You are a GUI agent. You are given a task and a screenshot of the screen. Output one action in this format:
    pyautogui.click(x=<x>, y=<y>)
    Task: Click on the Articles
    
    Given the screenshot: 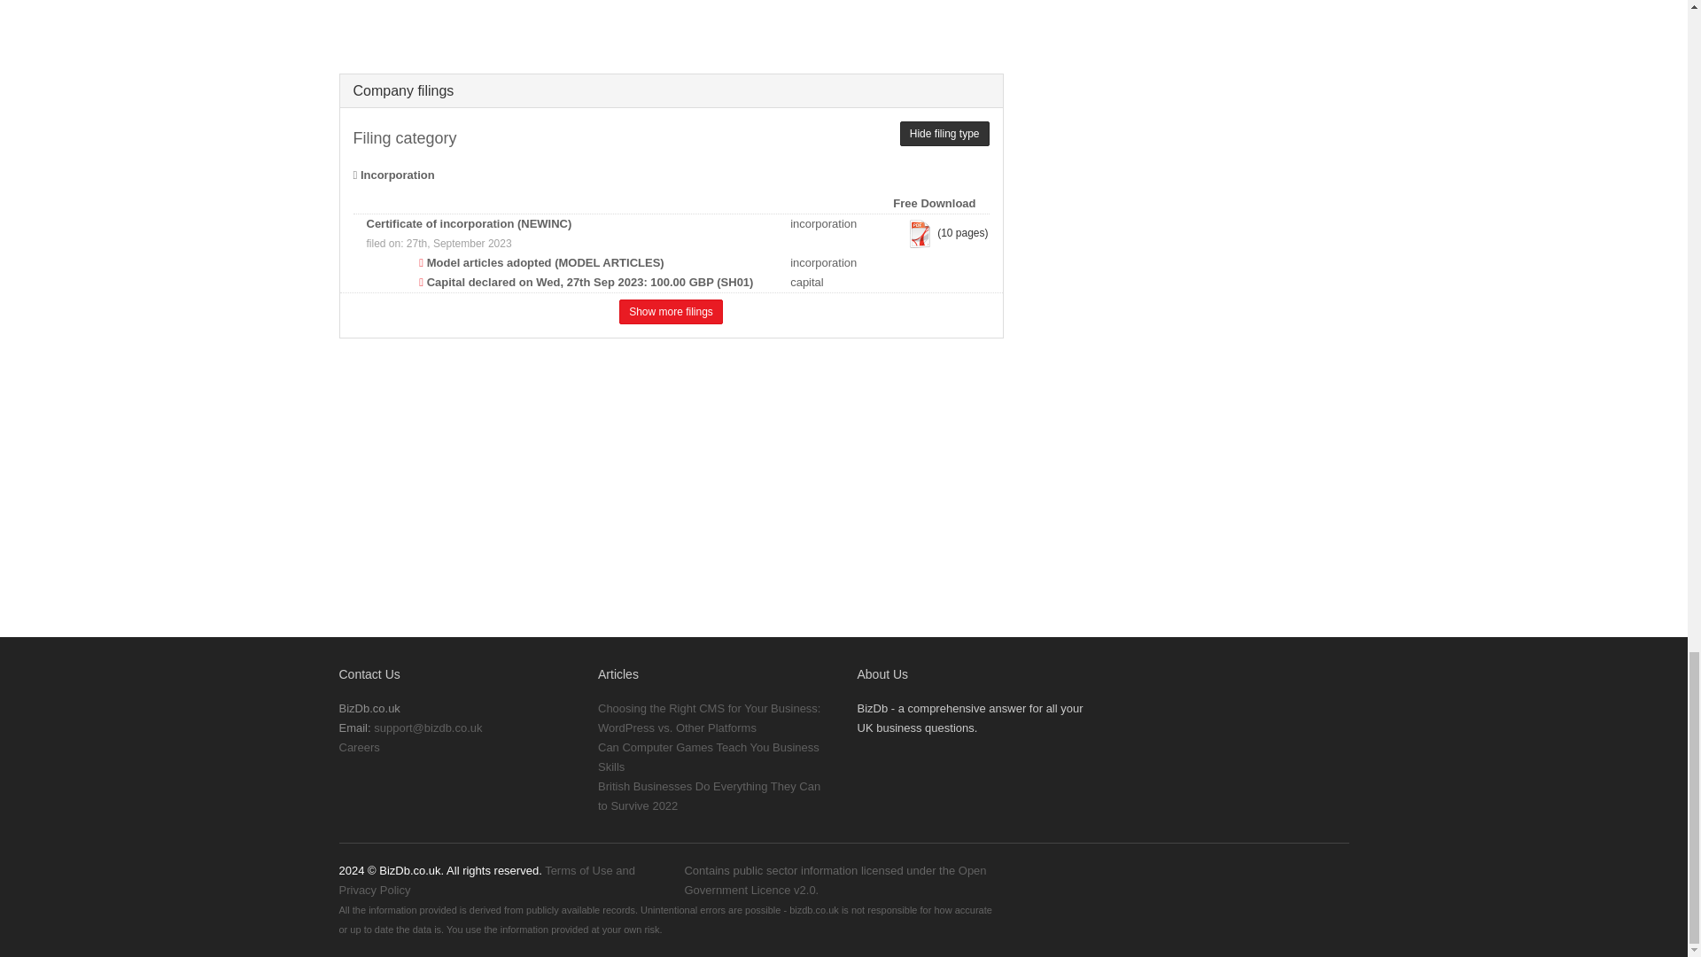 What is the action you would take?
    pyautogui.click(x=618, y=673)
    